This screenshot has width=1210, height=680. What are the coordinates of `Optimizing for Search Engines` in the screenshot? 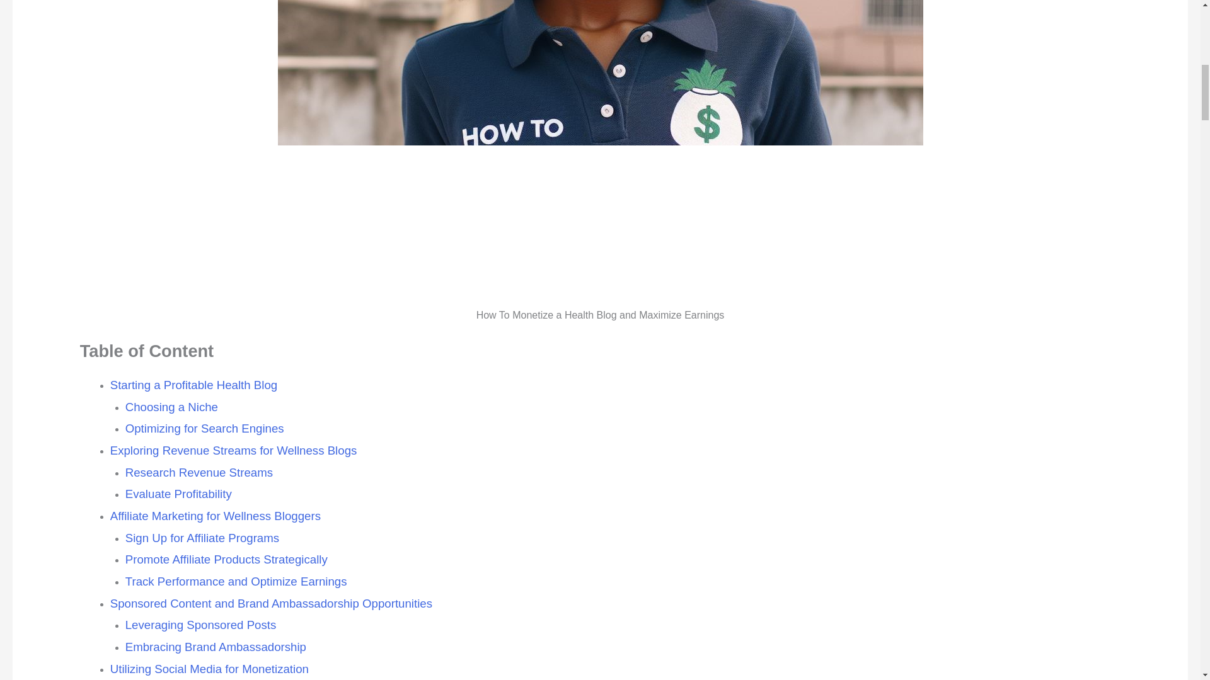 It's located at (205, 428).